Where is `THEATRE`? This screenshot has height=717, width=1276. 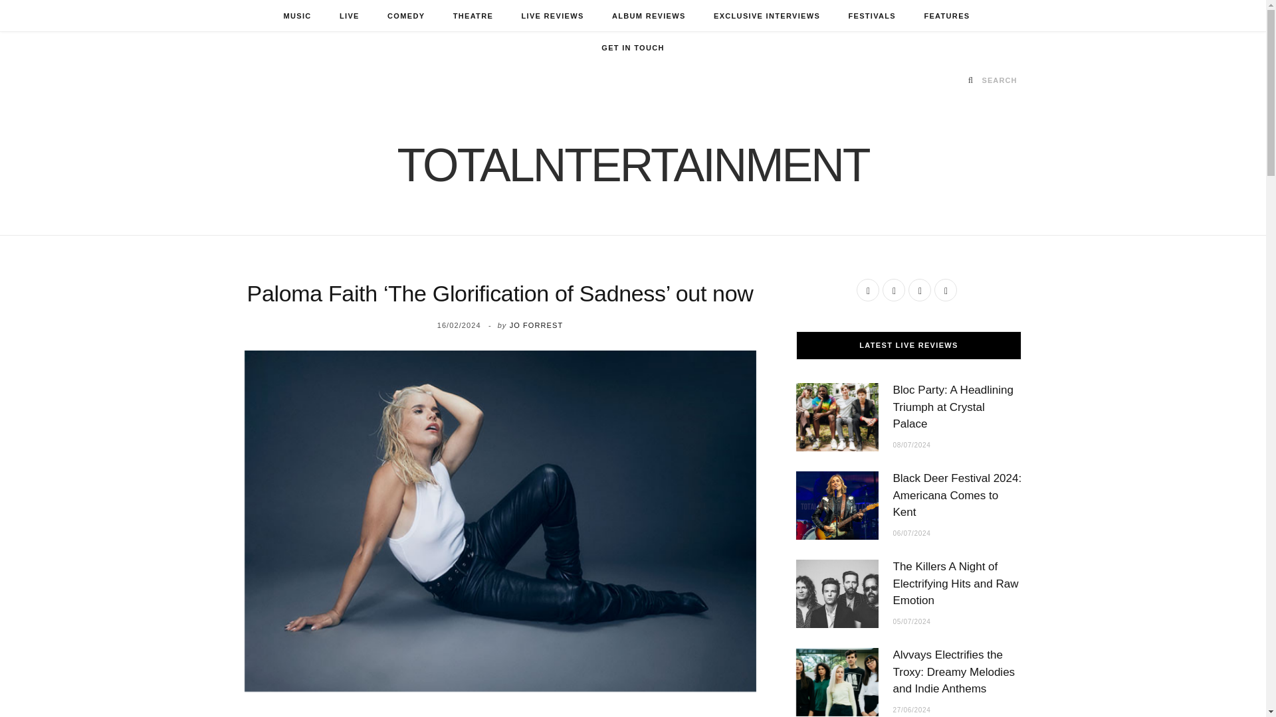
THEATRE is located at coordinates (473, 16).